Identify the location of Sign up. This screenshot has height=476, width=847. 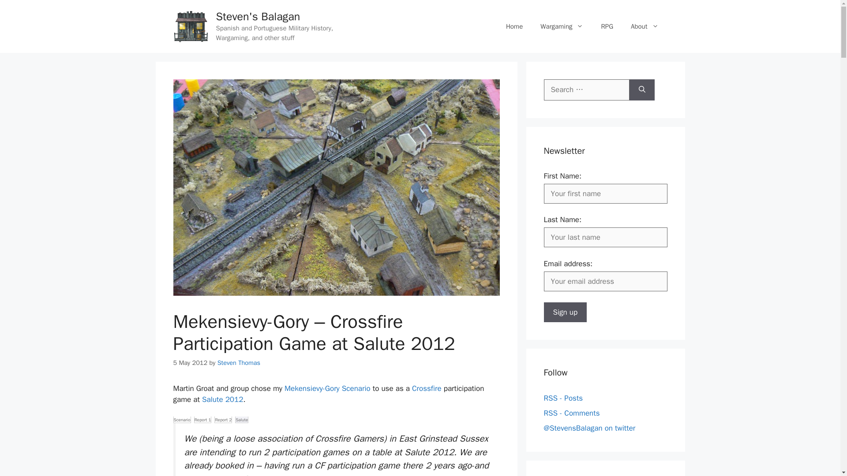
(565, 312).